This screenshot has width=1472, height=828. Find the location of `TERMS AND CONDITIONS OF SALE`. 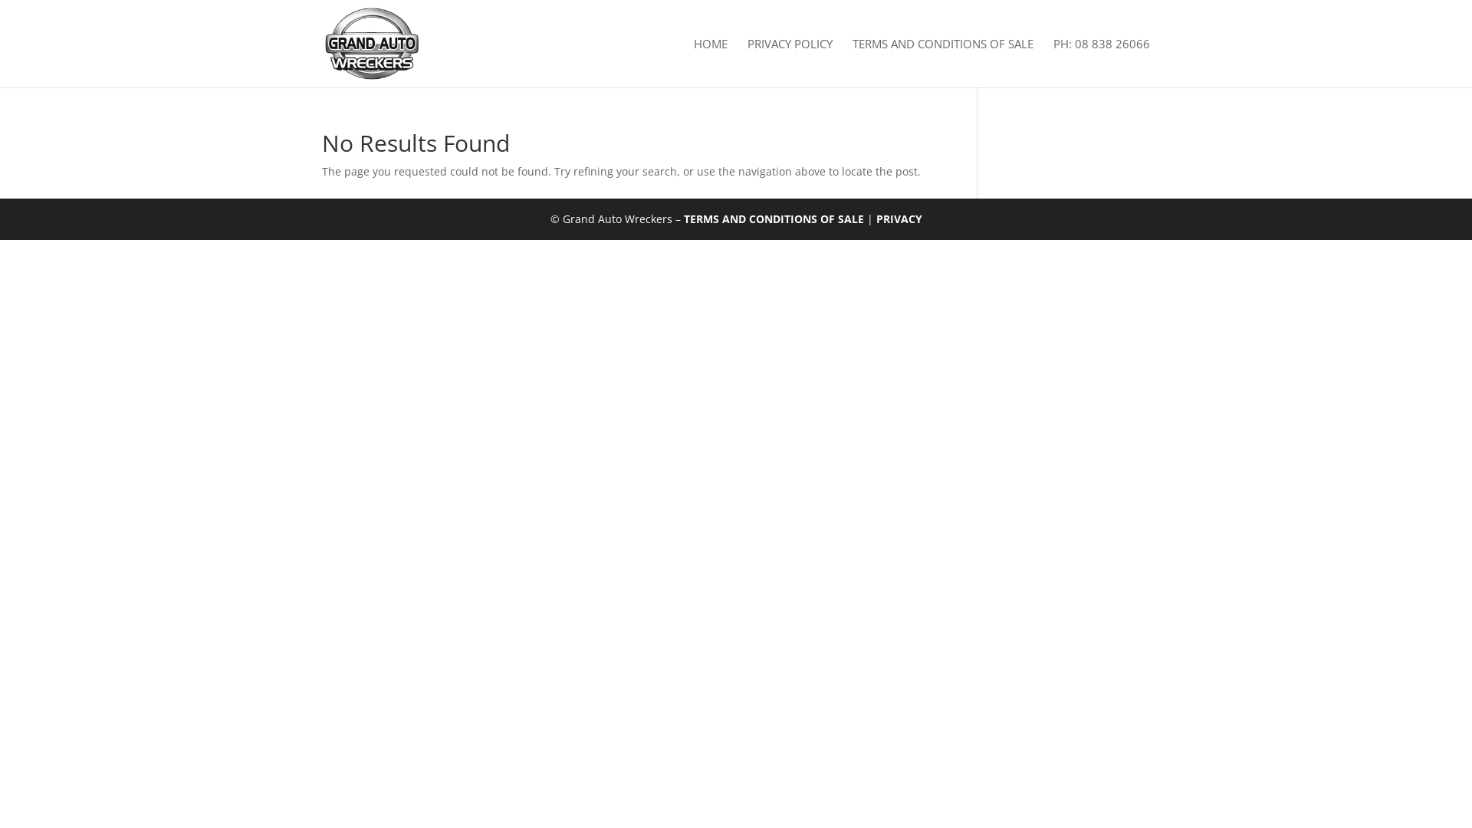

TERMS AND CONDITIONS OF SALE is located at coordinates (774, 219).